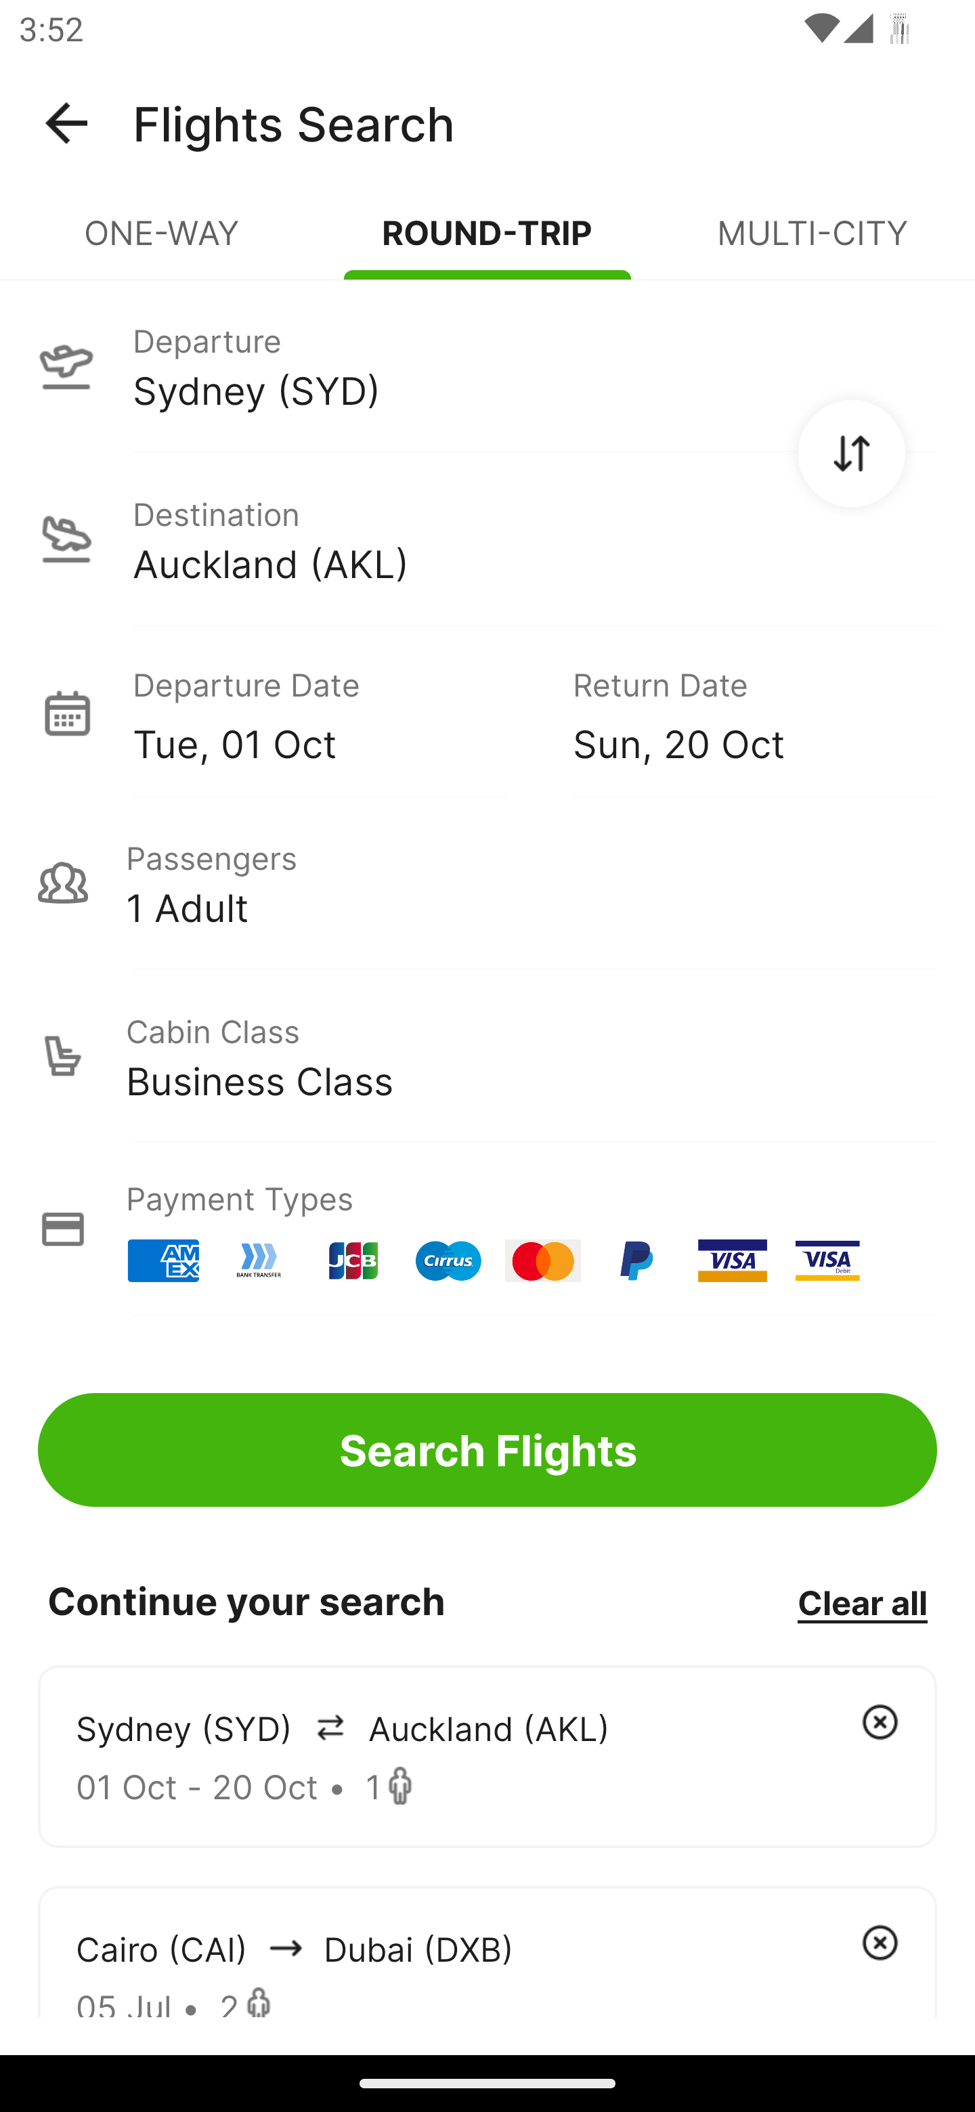  Describe the element at coordinates (162, 244) in the screenshot. I see `ONE-WAY` at that location.